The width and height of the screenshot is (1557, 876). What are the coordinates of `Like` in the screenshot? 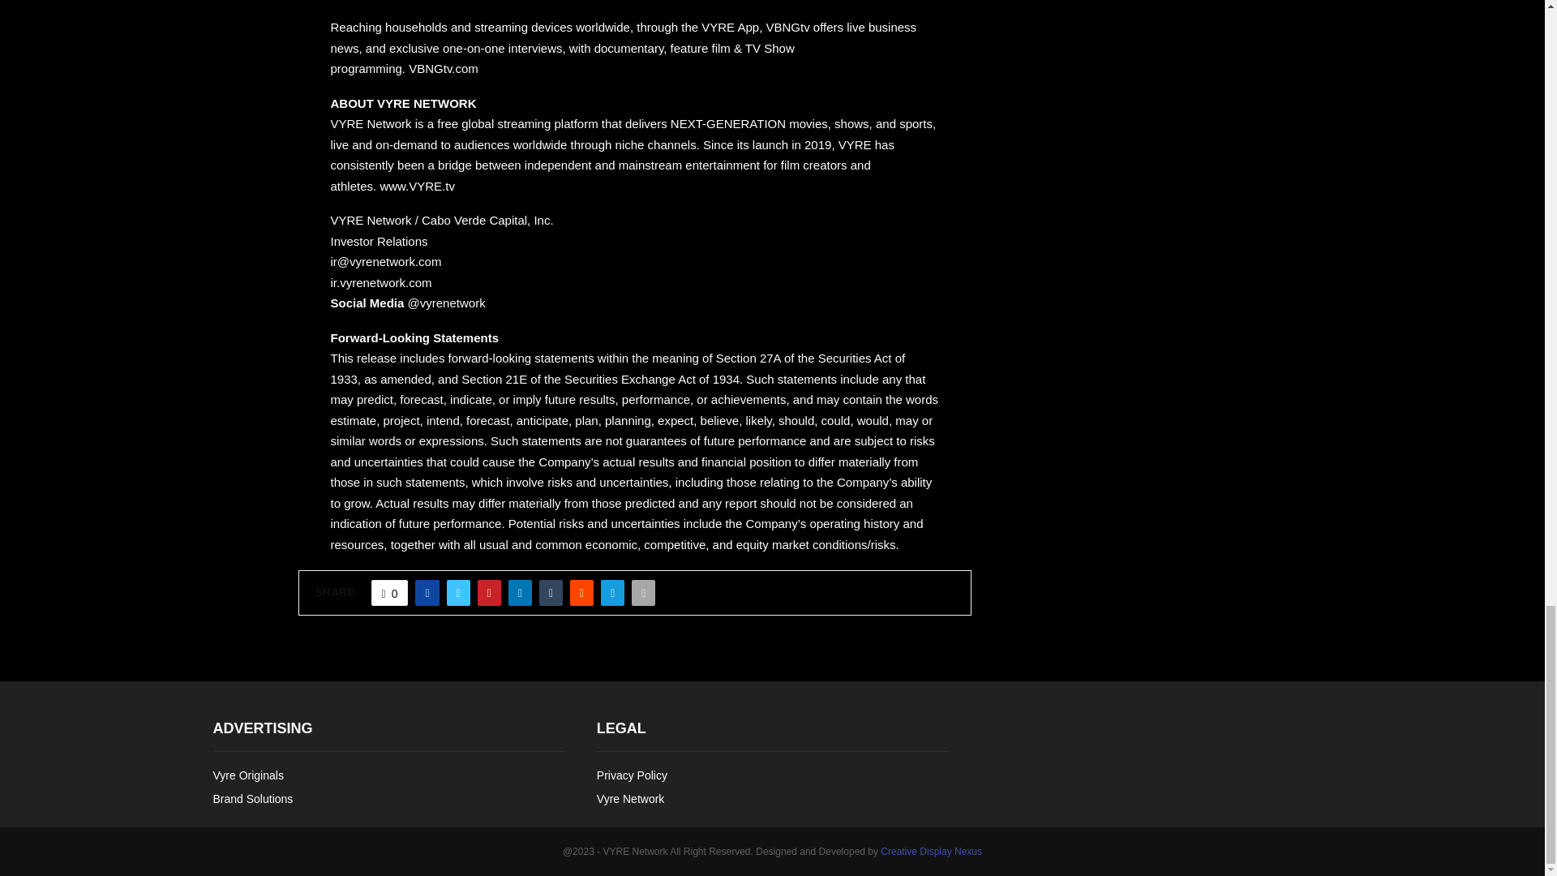 It's located at (389, 592).